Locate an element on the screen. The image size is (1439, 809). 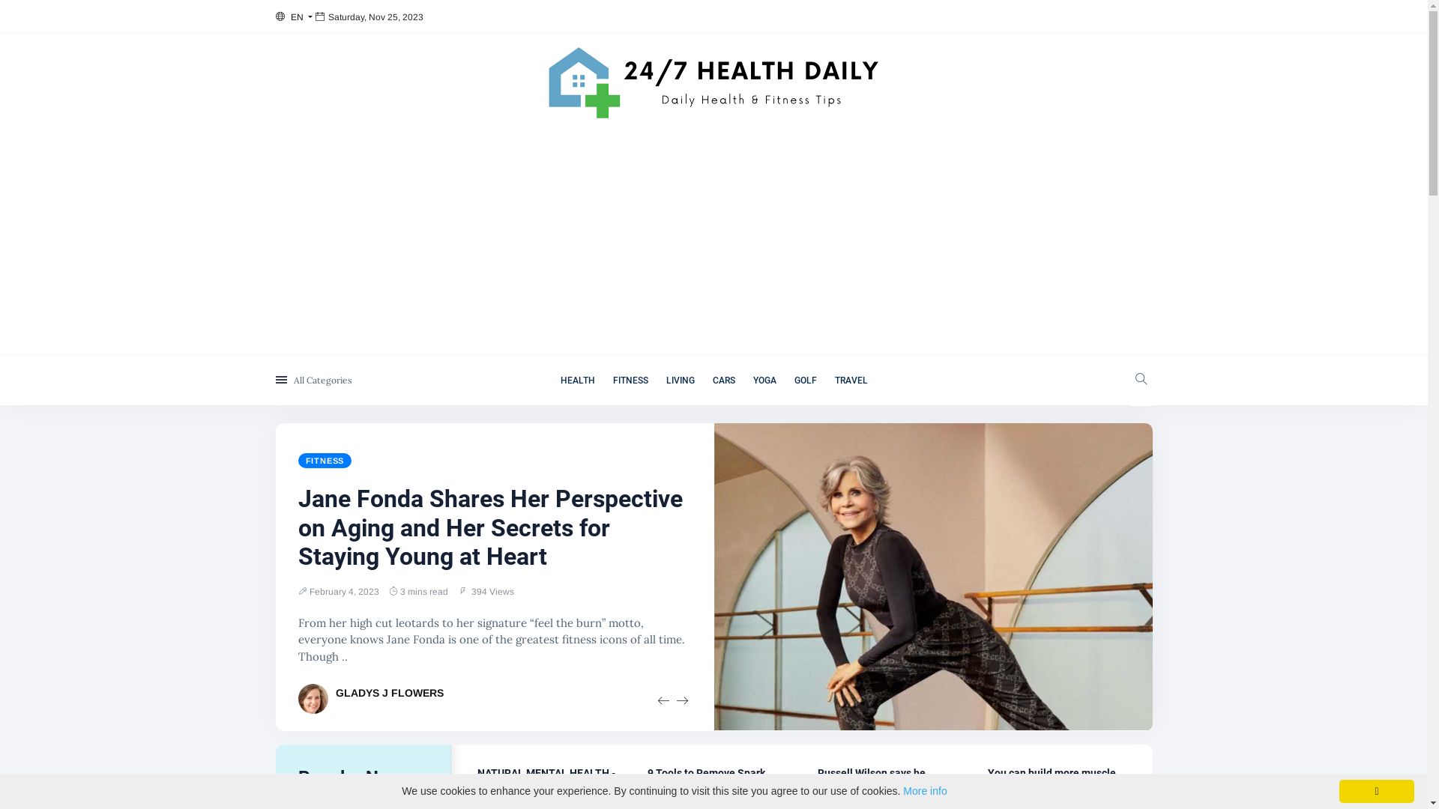
You can build more muscle with this 6 move dumbbell workout. is located at coordinates (1054, 786).